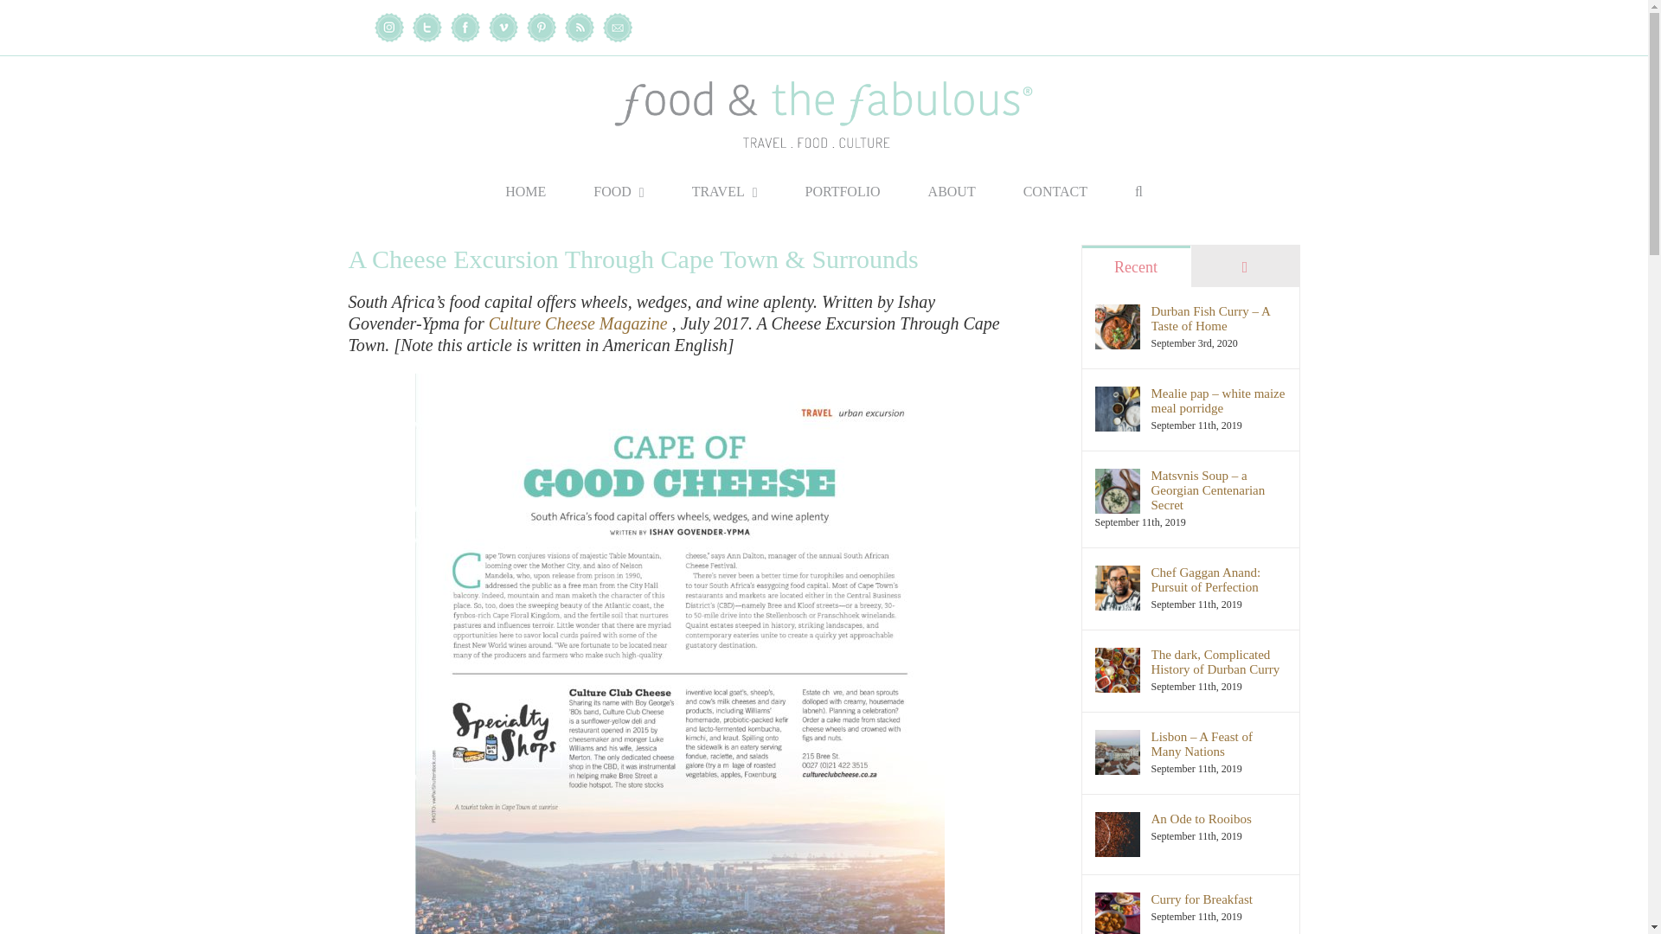  Describe the element at coordinates (1055, 191) in the screenshot. I see `CONTACT` at that location.